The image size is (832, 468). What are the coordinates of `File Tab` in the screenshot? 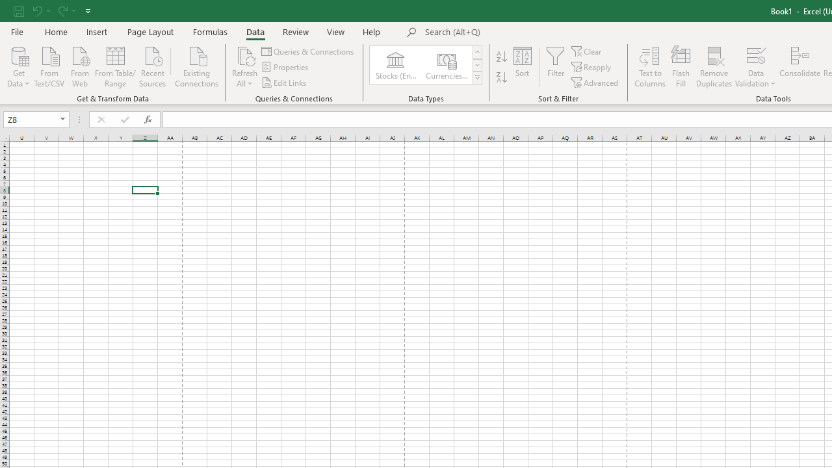 It's located at (17, 31).